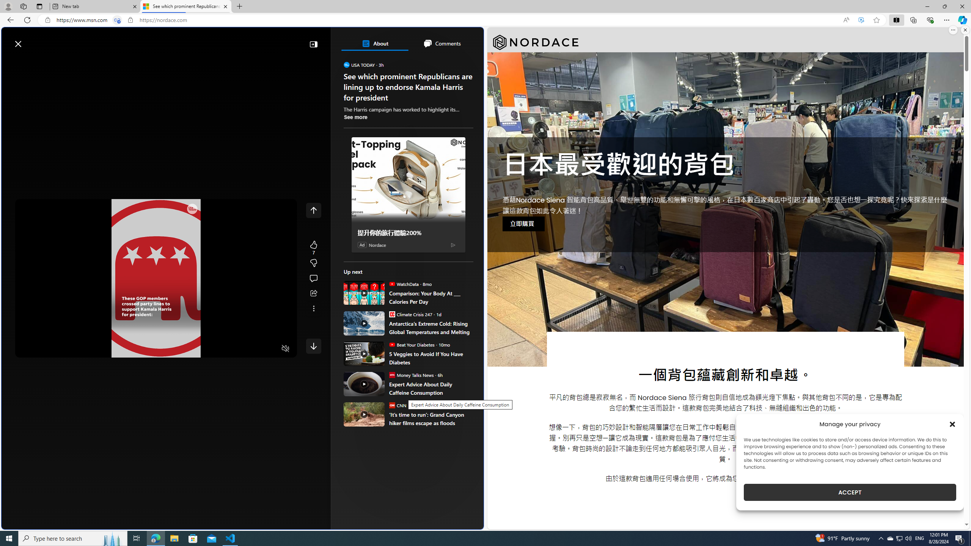 The image size is (971, 546). I want to click on CNN, so click(391, 405).